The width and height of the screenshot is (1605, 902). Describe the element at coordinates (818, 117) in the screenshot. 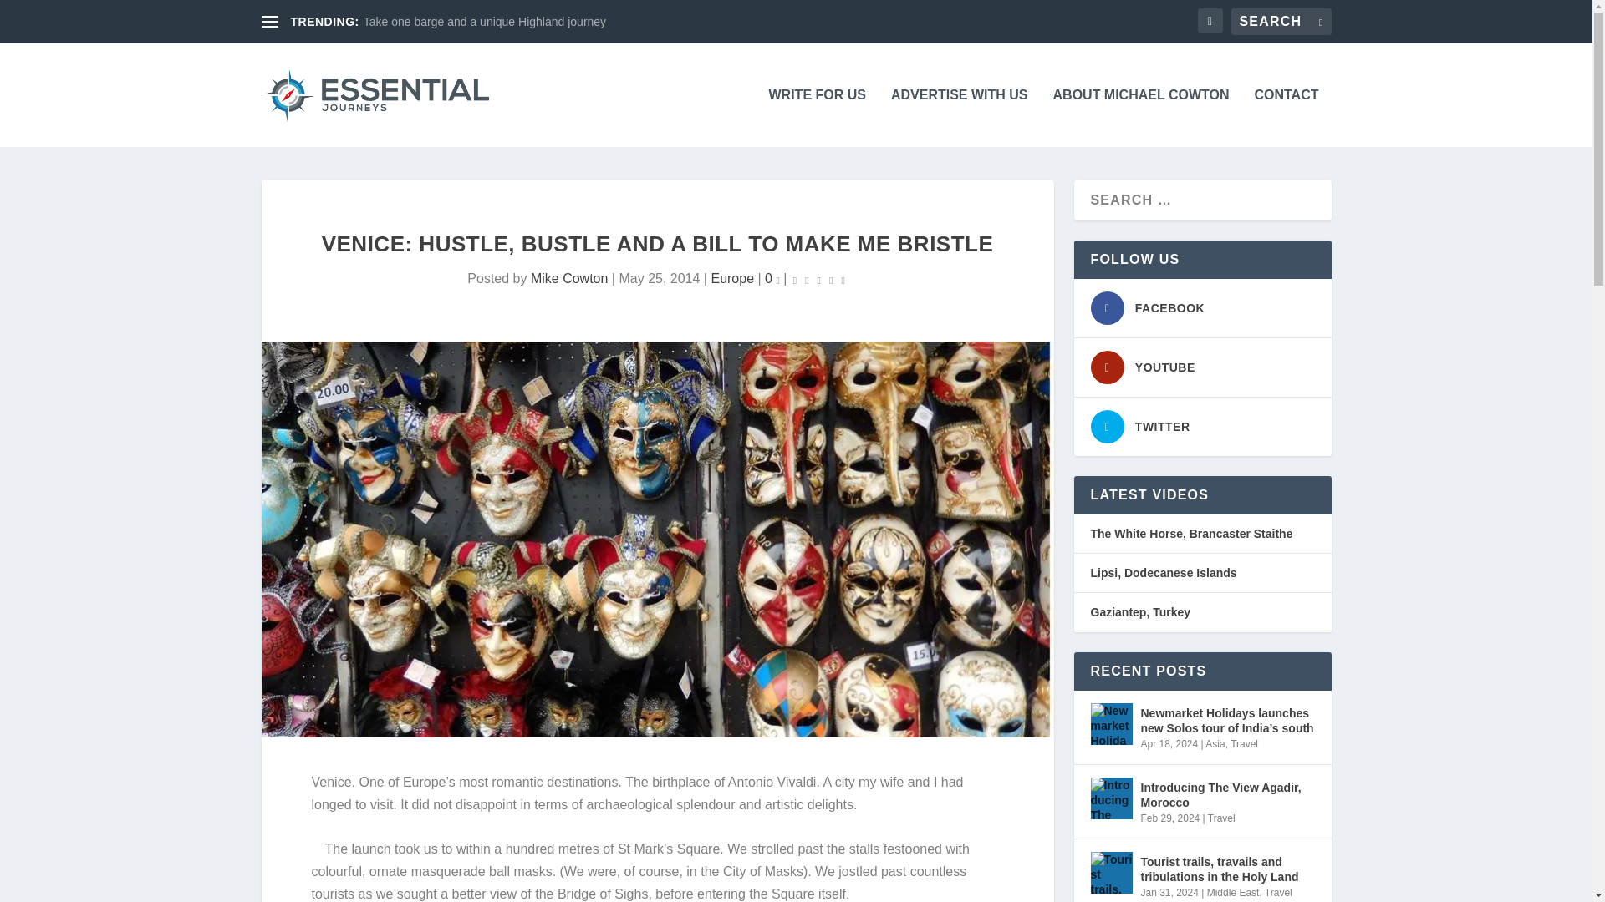

I see `WRITE FOR US` at that location.